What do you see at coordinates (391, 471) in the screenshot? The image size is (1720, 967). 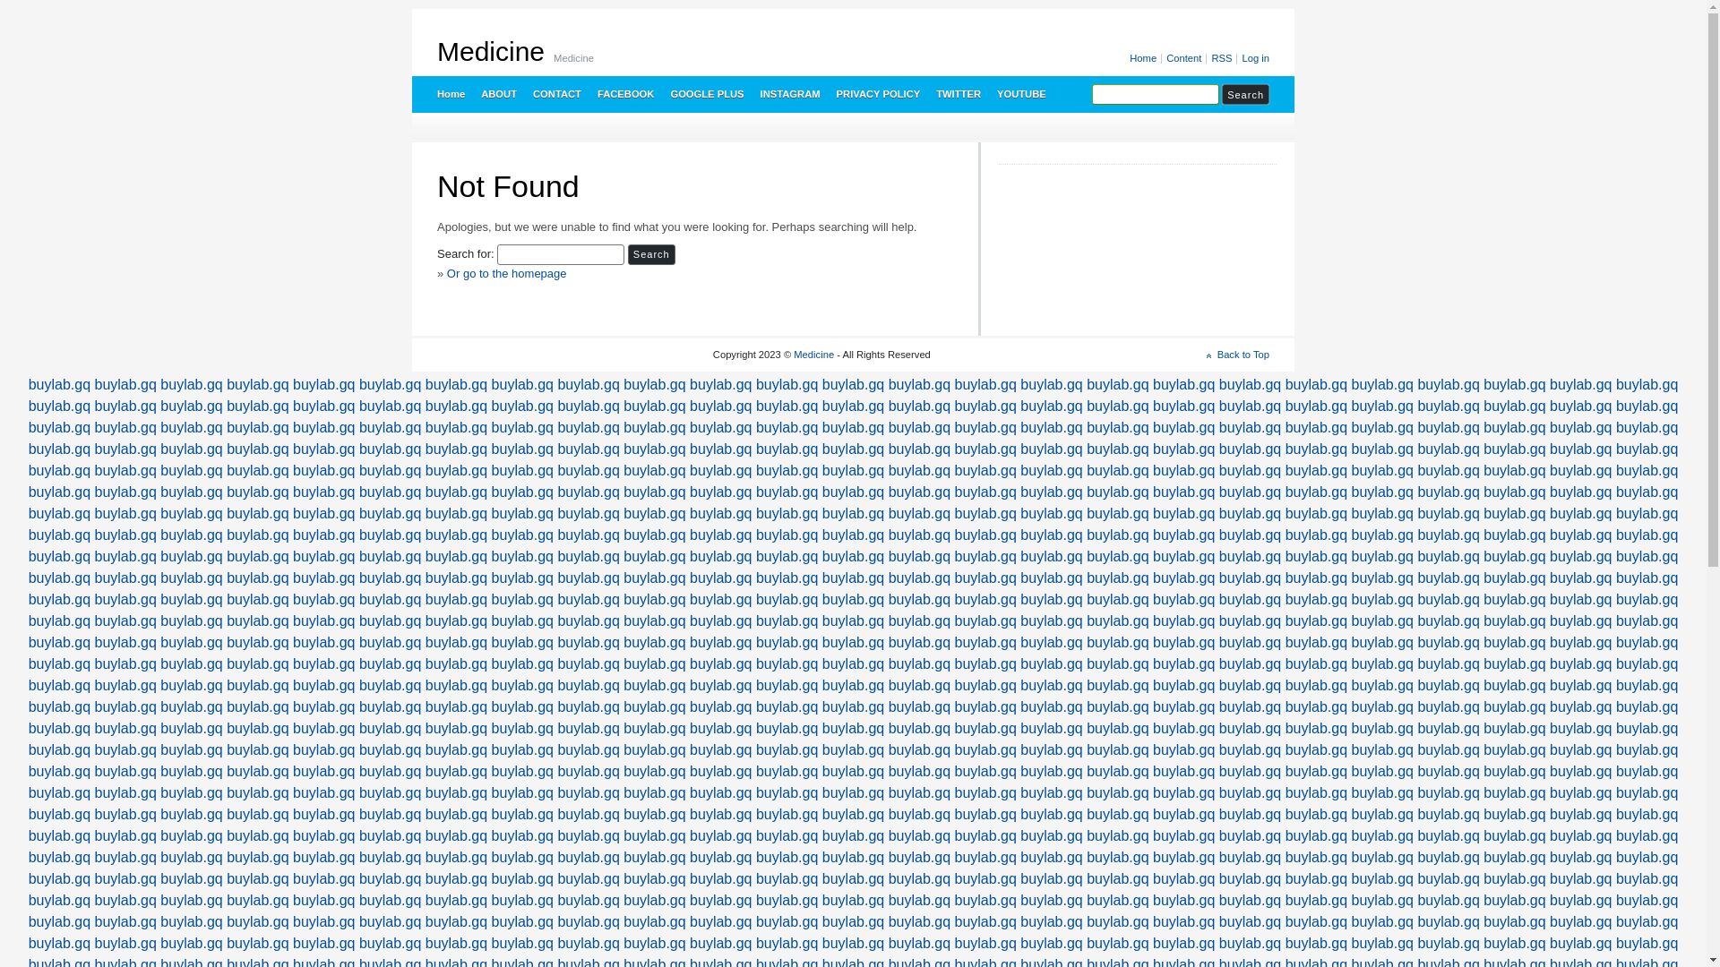 I see `buylab.gq` at bounding box center [391, 471].